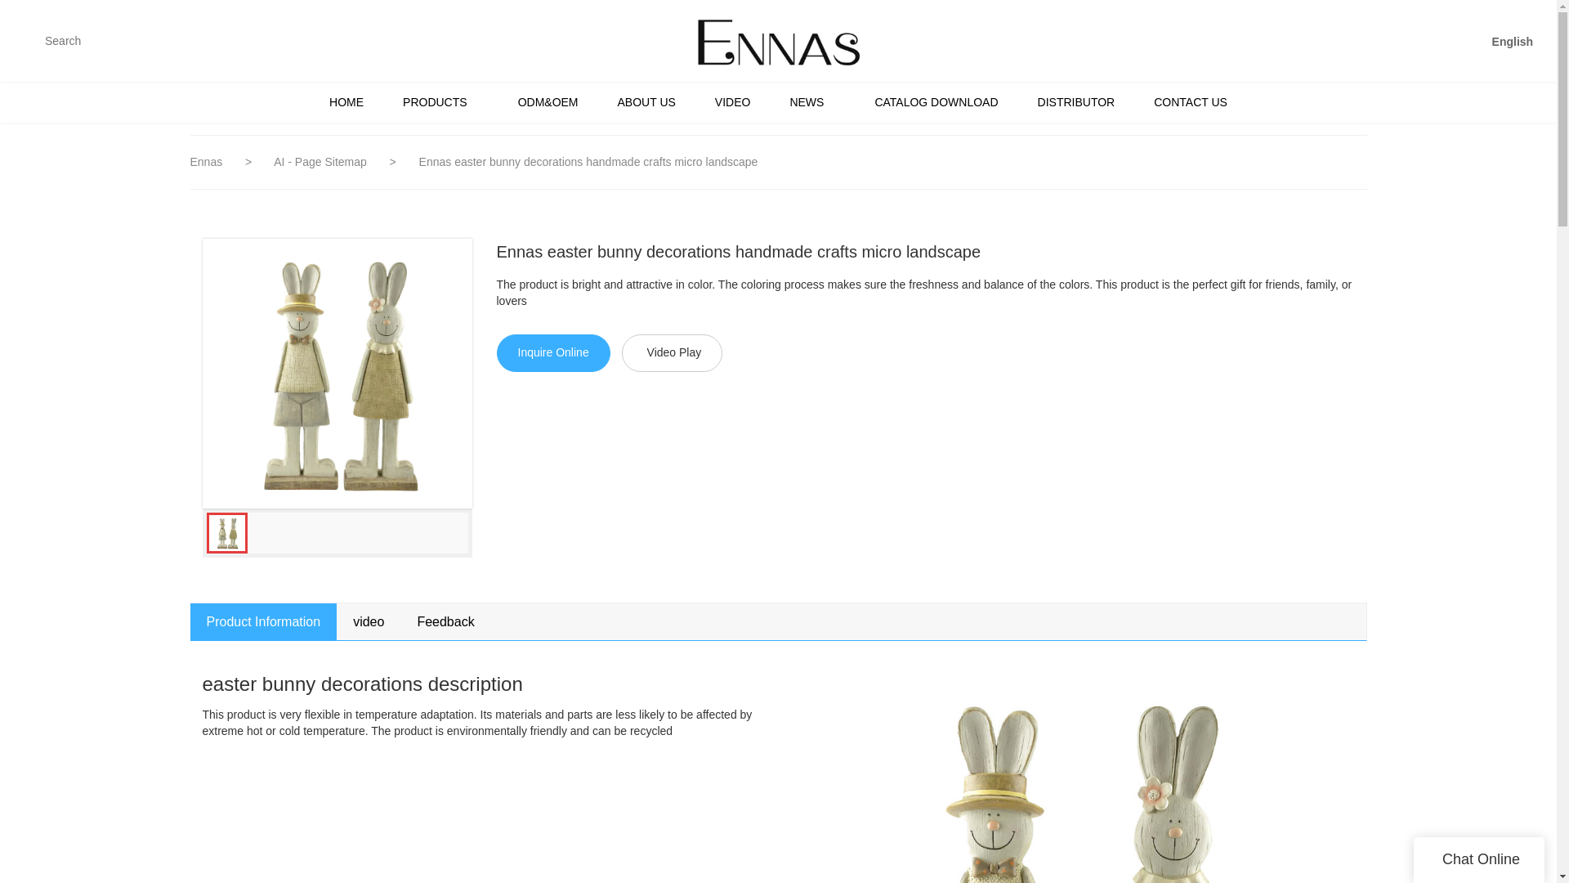 The width and height of the screenshot is (1569, 883). Describe the element at coordinates (368, 621) in the screenshot. I see `video` at that location.